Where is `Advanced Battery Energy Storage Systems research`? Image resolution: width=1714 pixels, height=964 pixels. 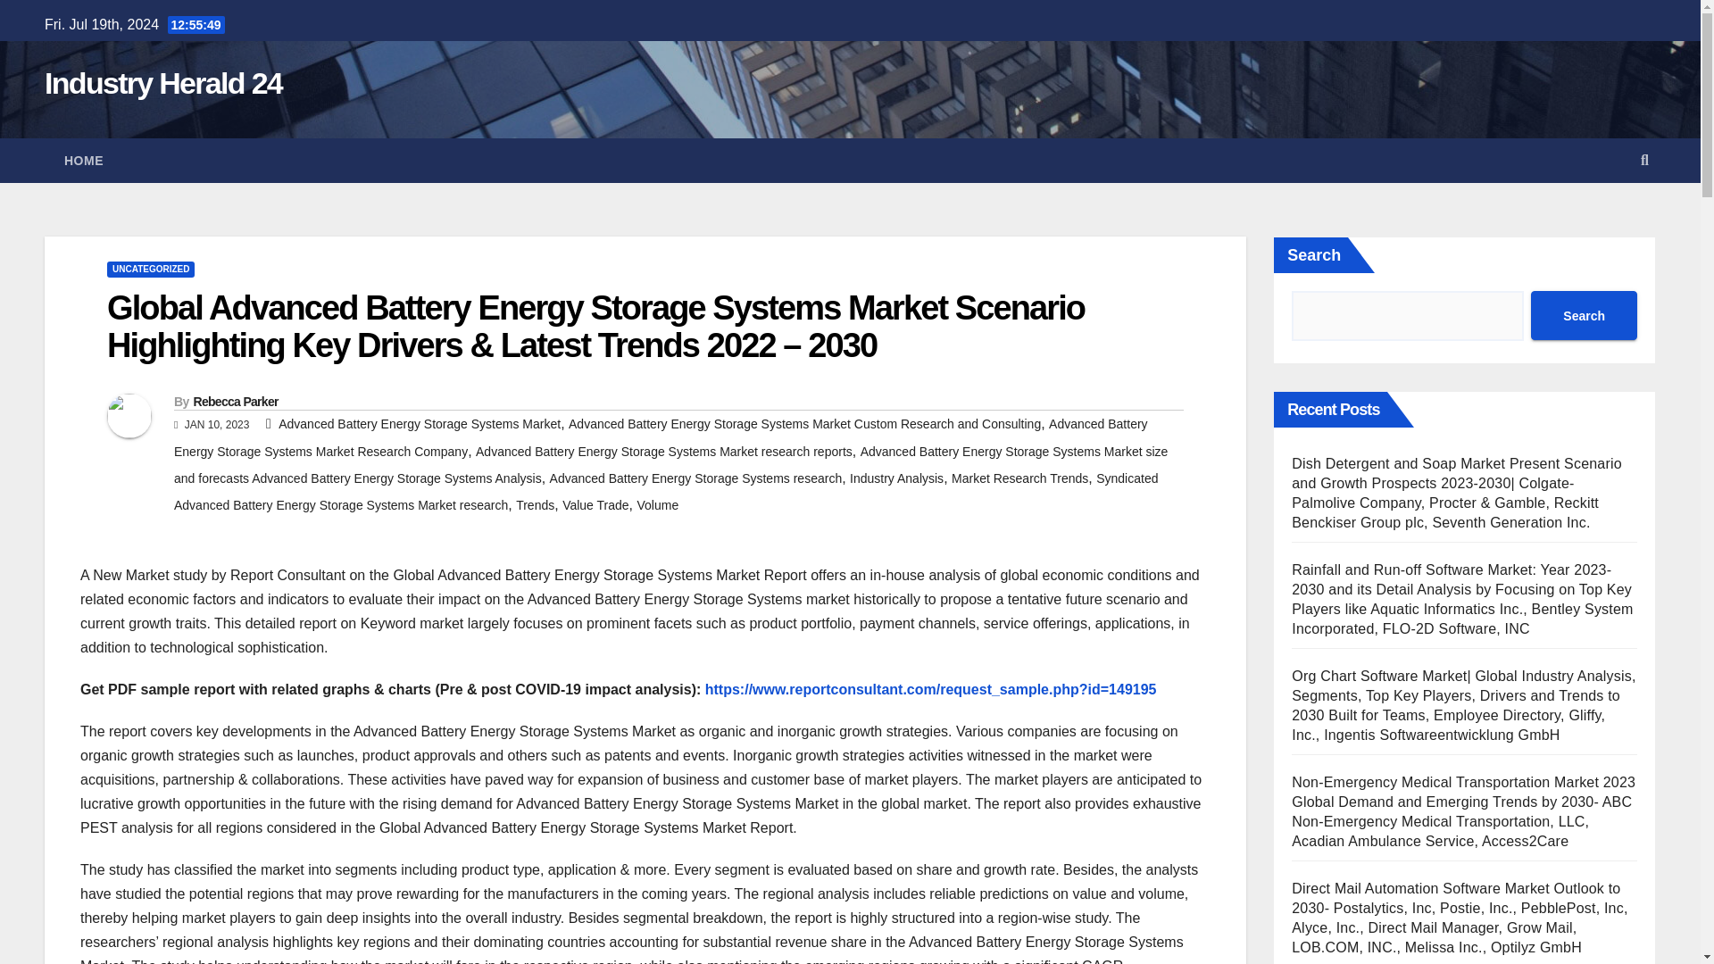
Advanced Battery Energy Storage Systems research is located at coordinates (696, 478).